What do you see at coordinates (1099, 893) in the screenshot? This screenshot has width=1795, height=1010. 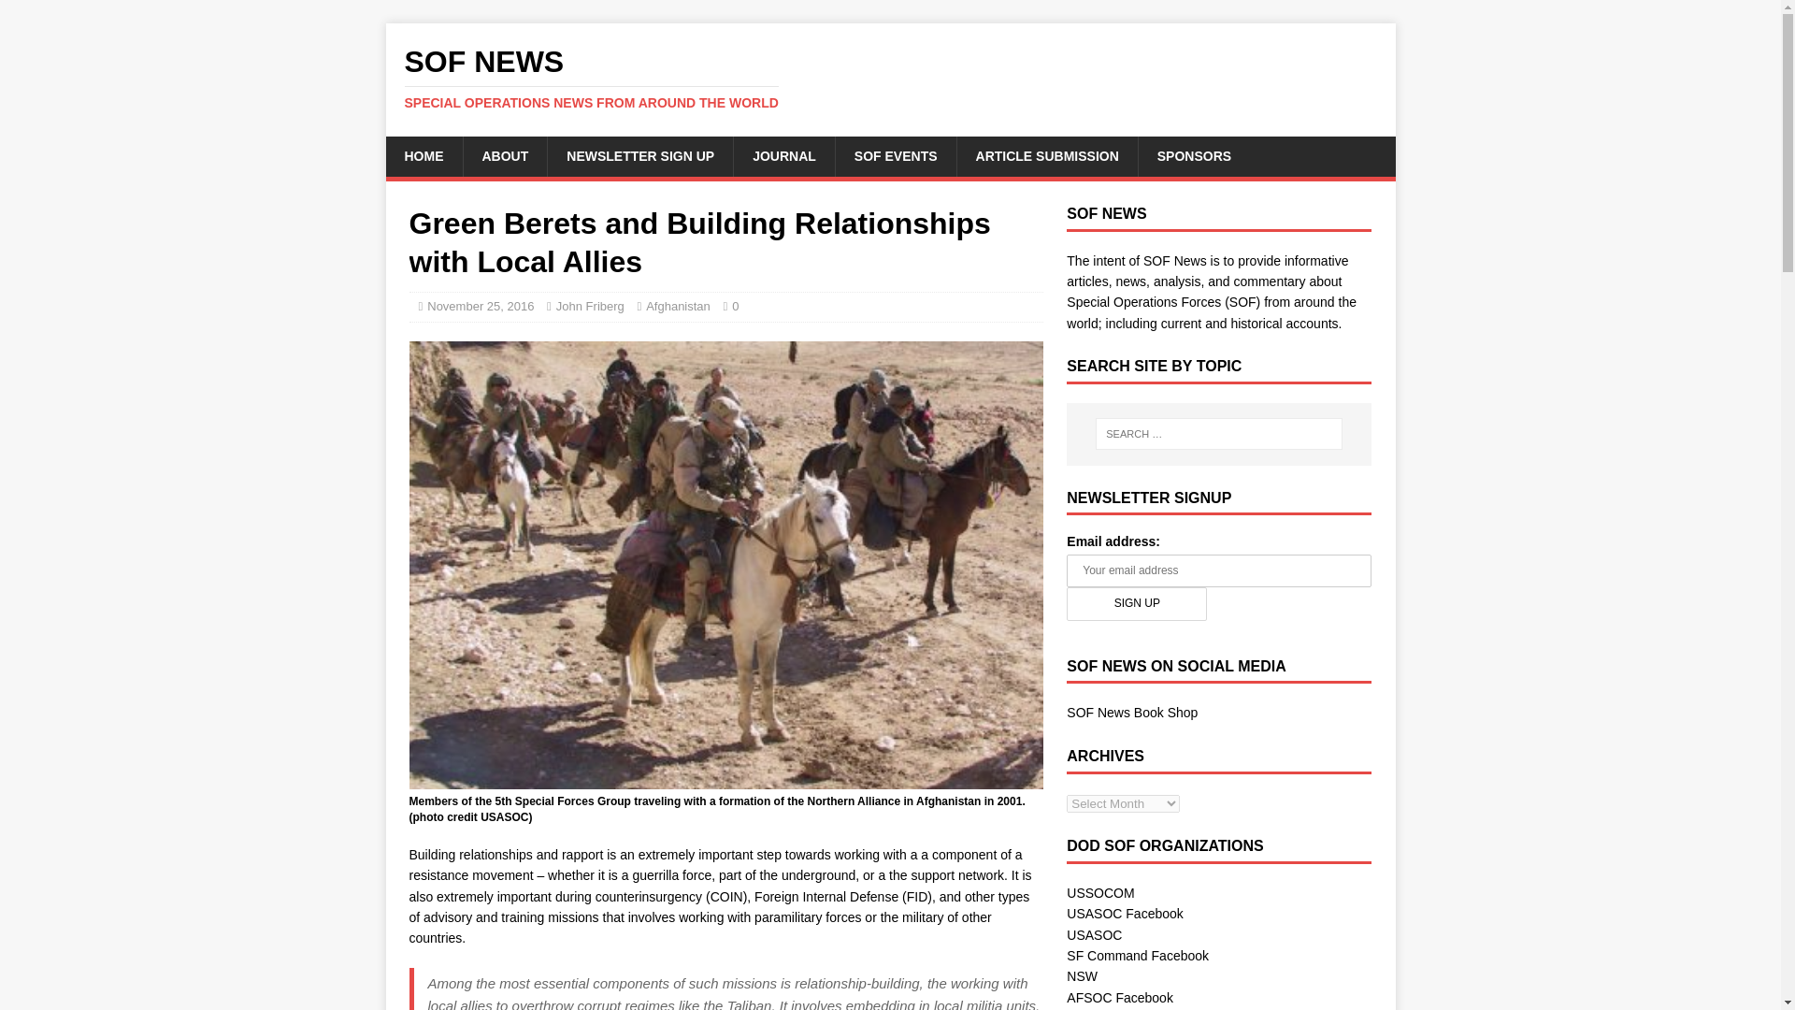 I see `USSOCOM` at bounding box center [1099, 893].